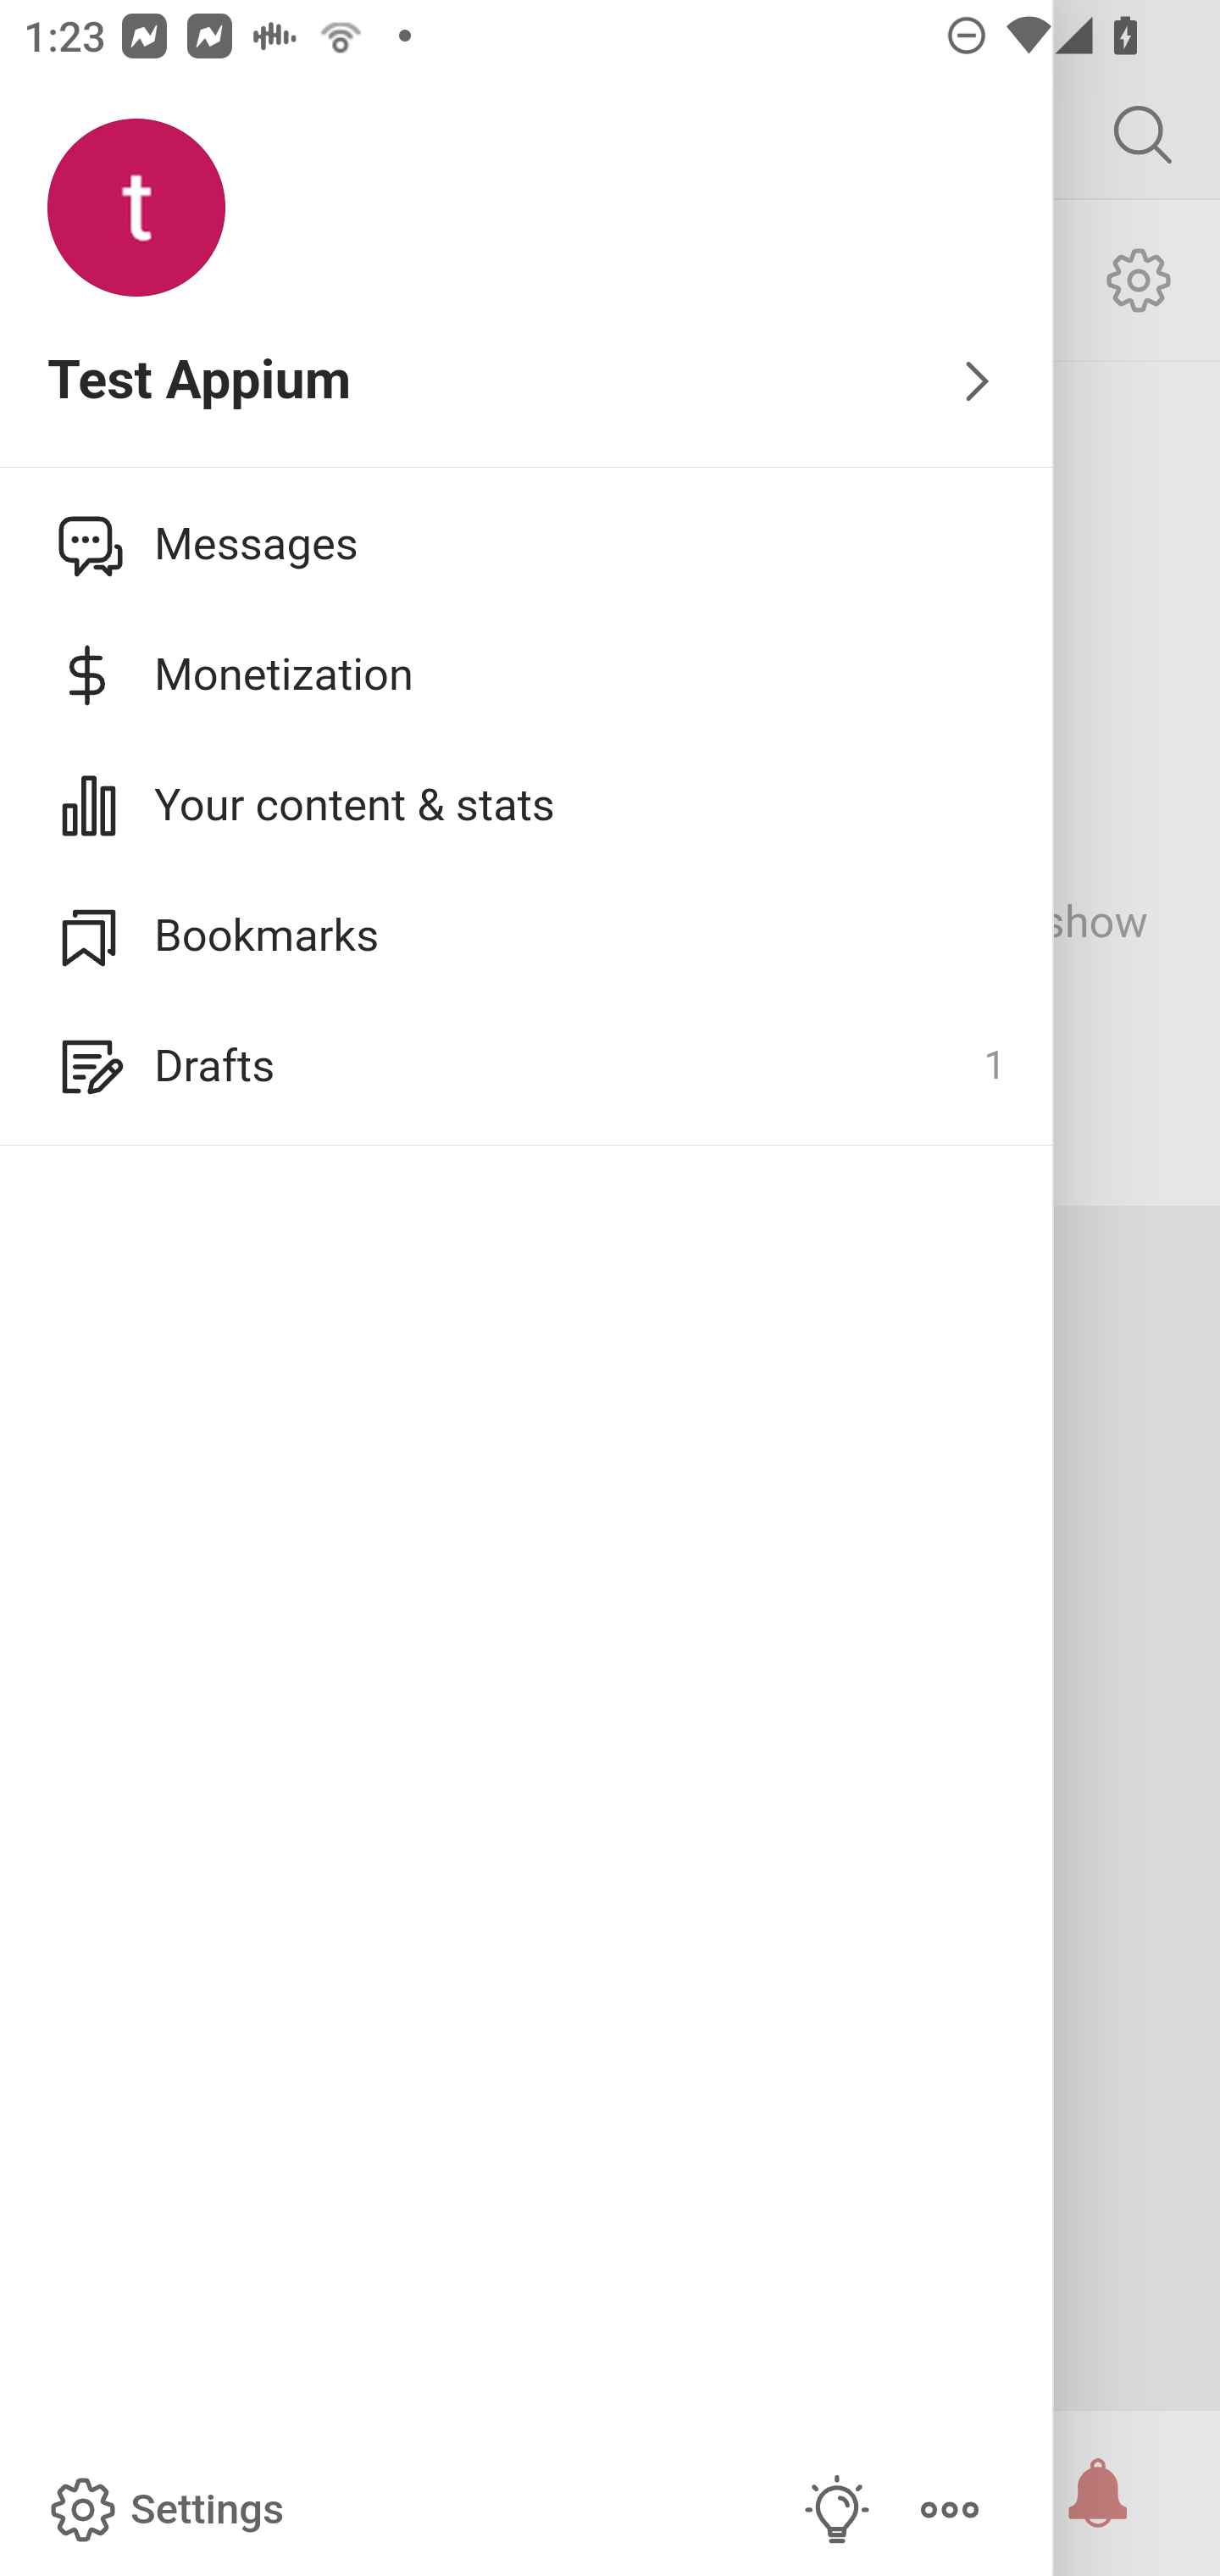  I want to click on Profile photo for Test Appium, so click(136, 208).